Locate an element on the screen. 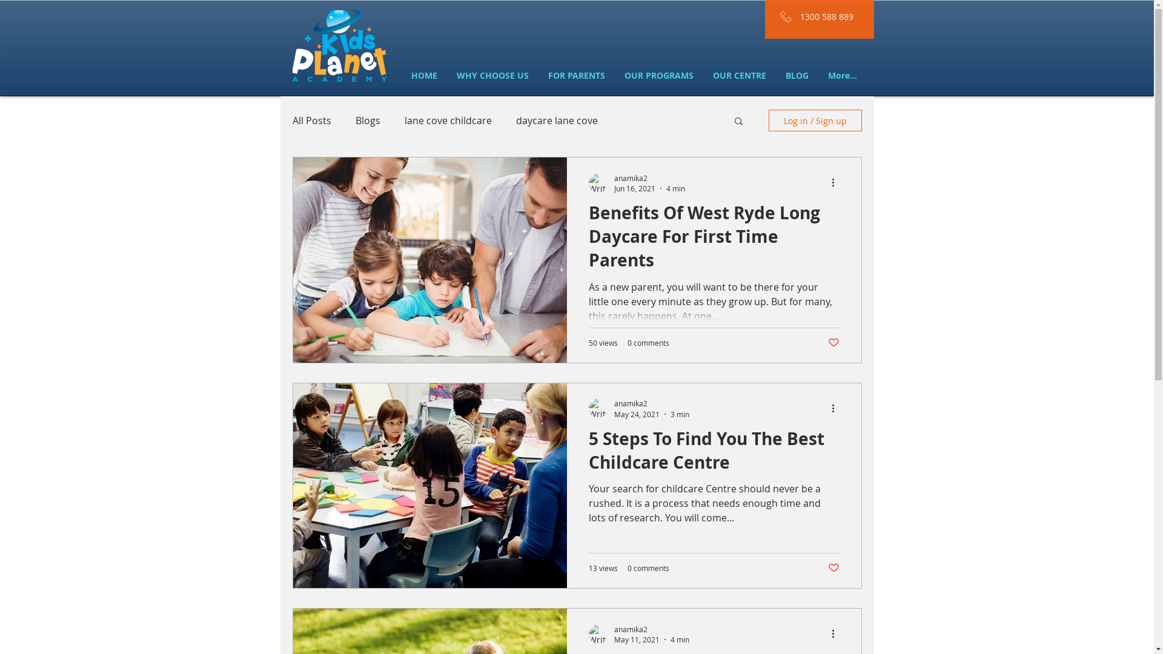 The width and height of the screenshot is (1163, 654). Post not marked as liked is located at coordinates (833, 568).